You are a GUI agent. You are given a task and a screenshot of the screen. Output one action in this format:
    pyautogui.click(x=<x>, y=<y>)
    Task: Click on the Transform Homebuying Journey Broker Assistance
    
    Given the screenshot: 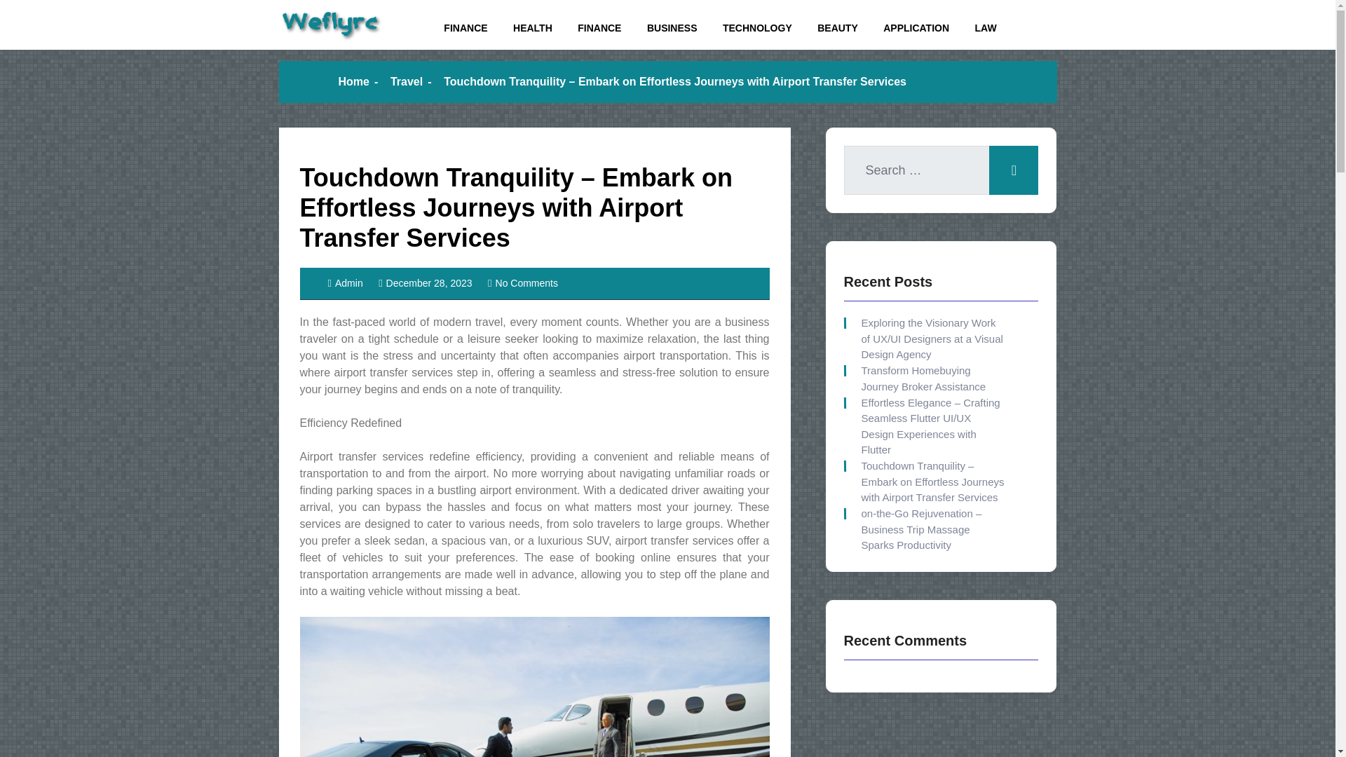 What is the action you would take?
    pyautogui.click(x=930, y=378)
    